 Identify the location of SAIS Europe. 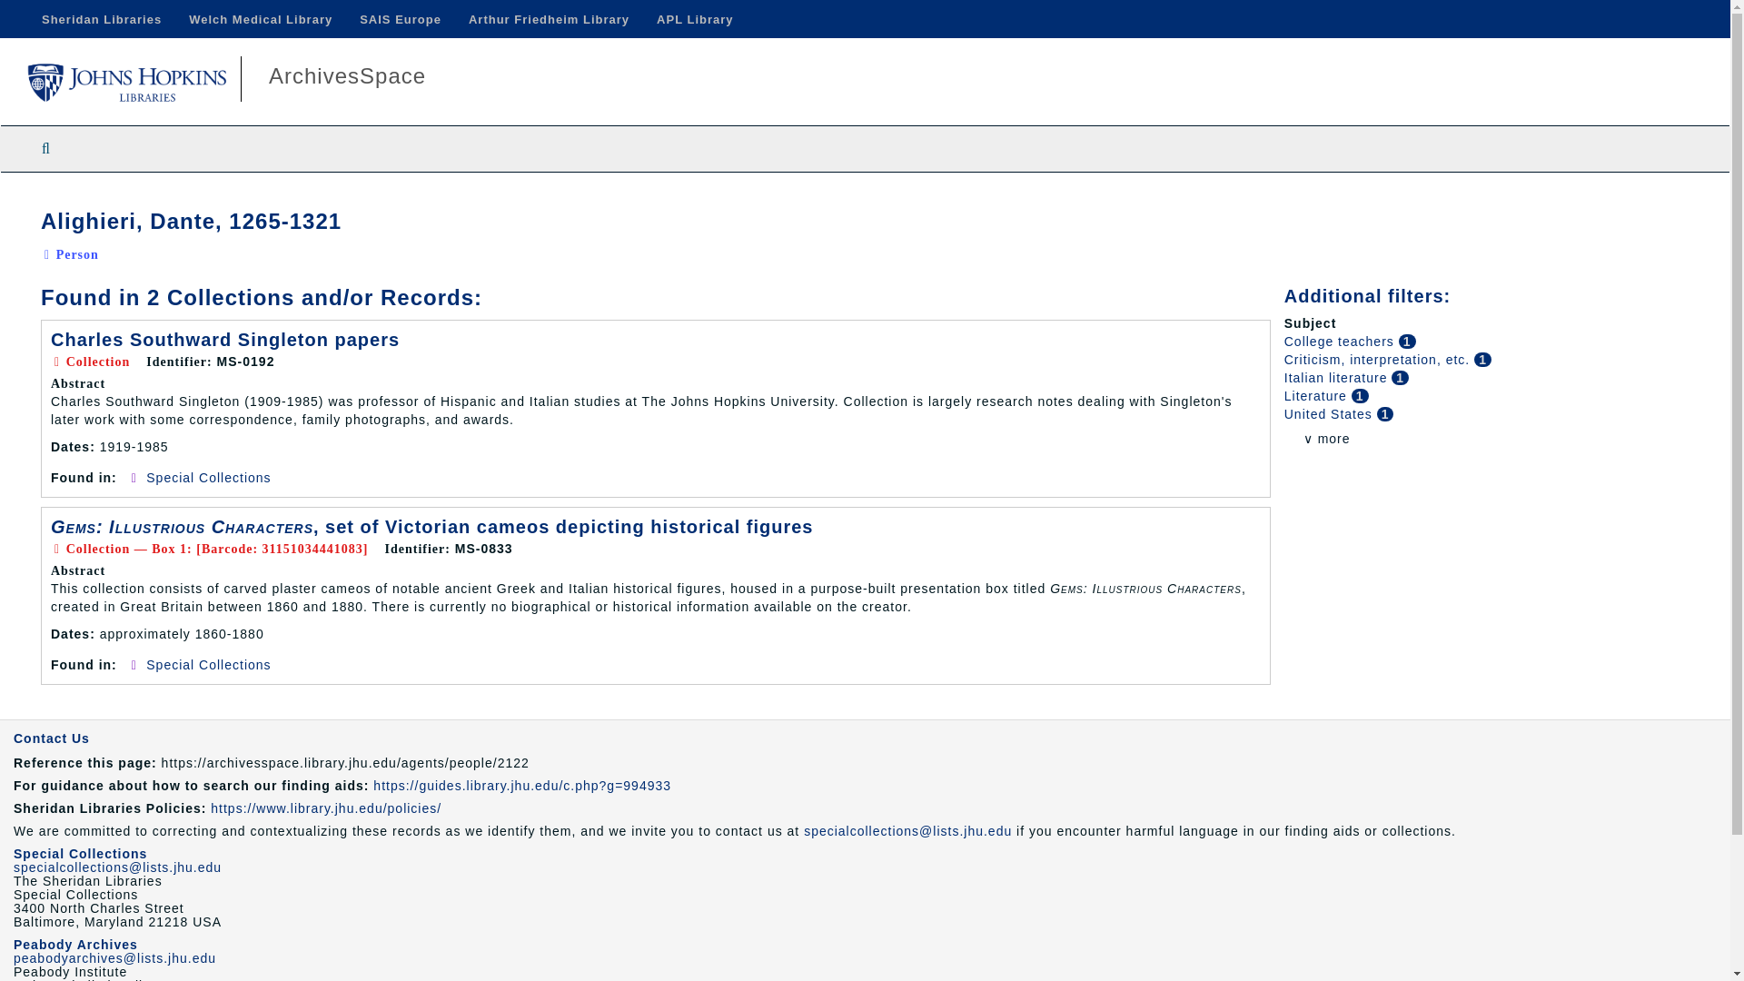
(400, 19).